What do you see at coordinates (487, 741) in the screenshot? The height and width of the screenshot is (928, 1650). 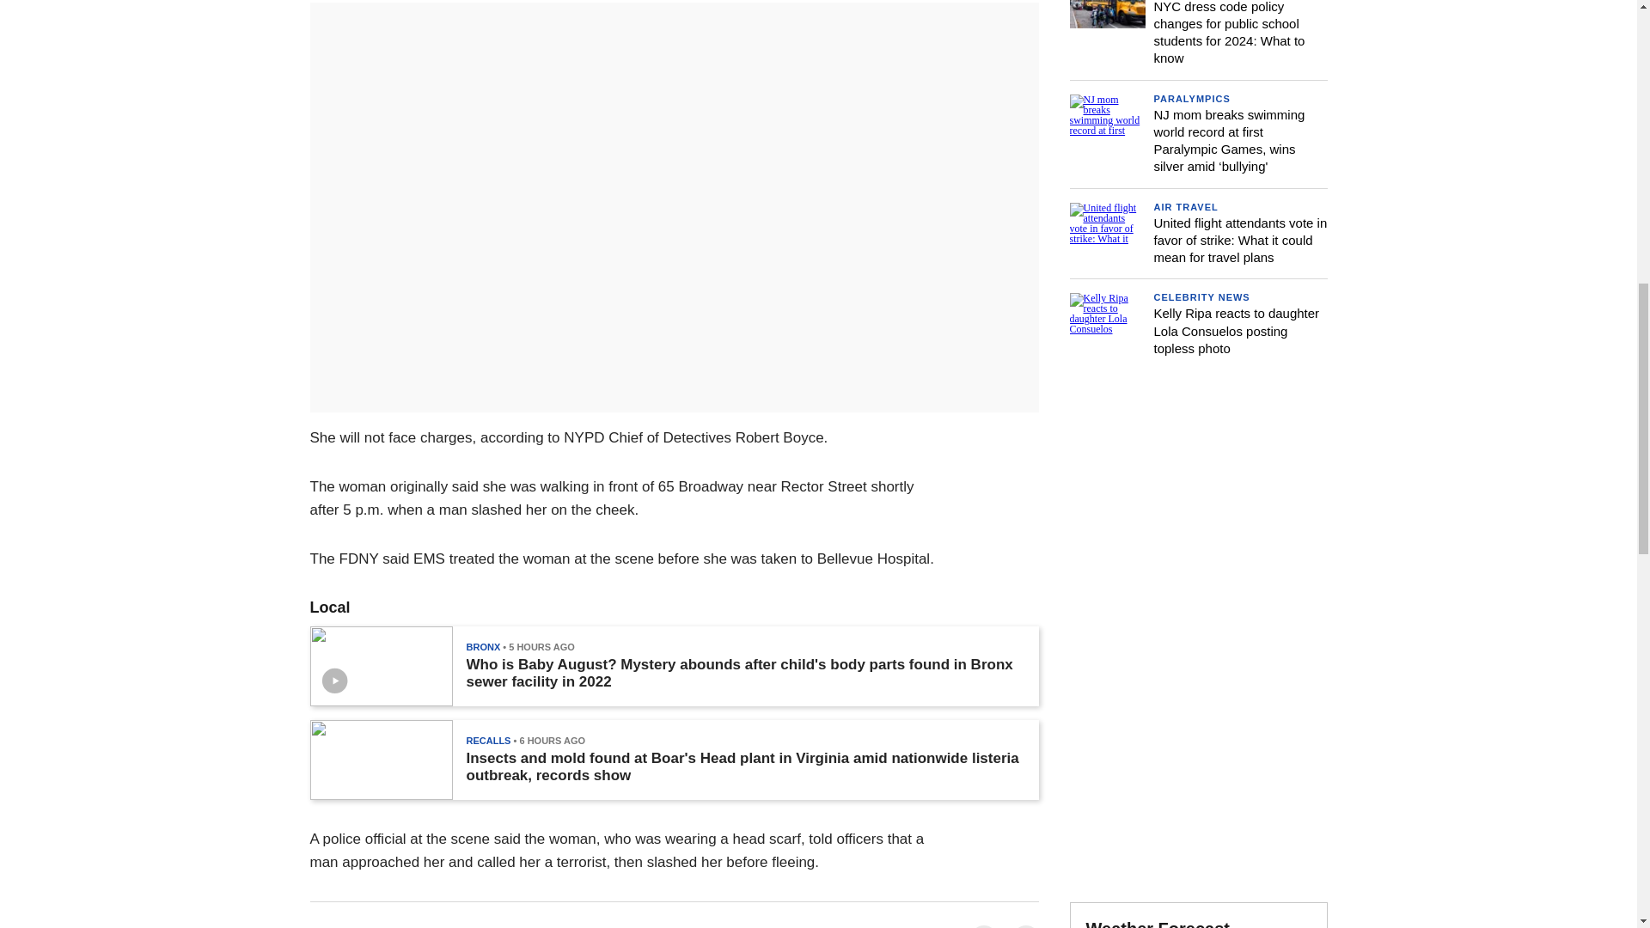 I see `RECALLS` at bounding box center [487, 741].